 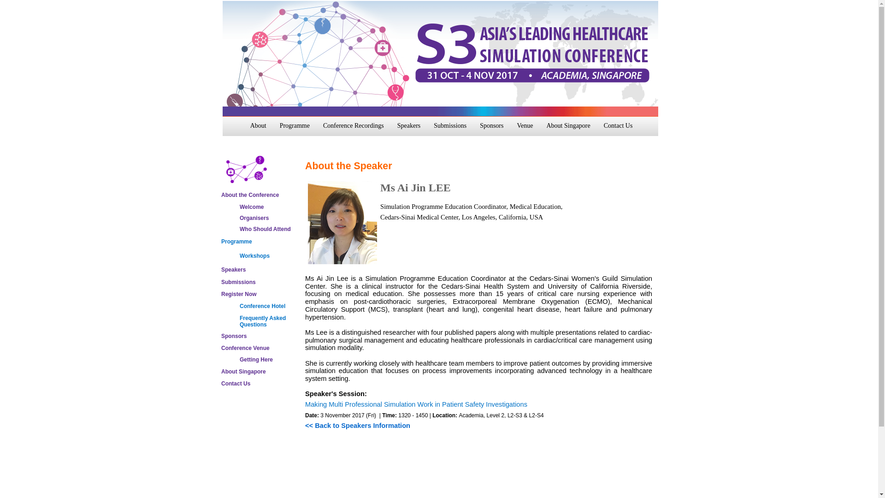 What do you see at coordinates (245, 348) in the screenshot?
I see `Conference Venue` at bounding box center [245, 348].